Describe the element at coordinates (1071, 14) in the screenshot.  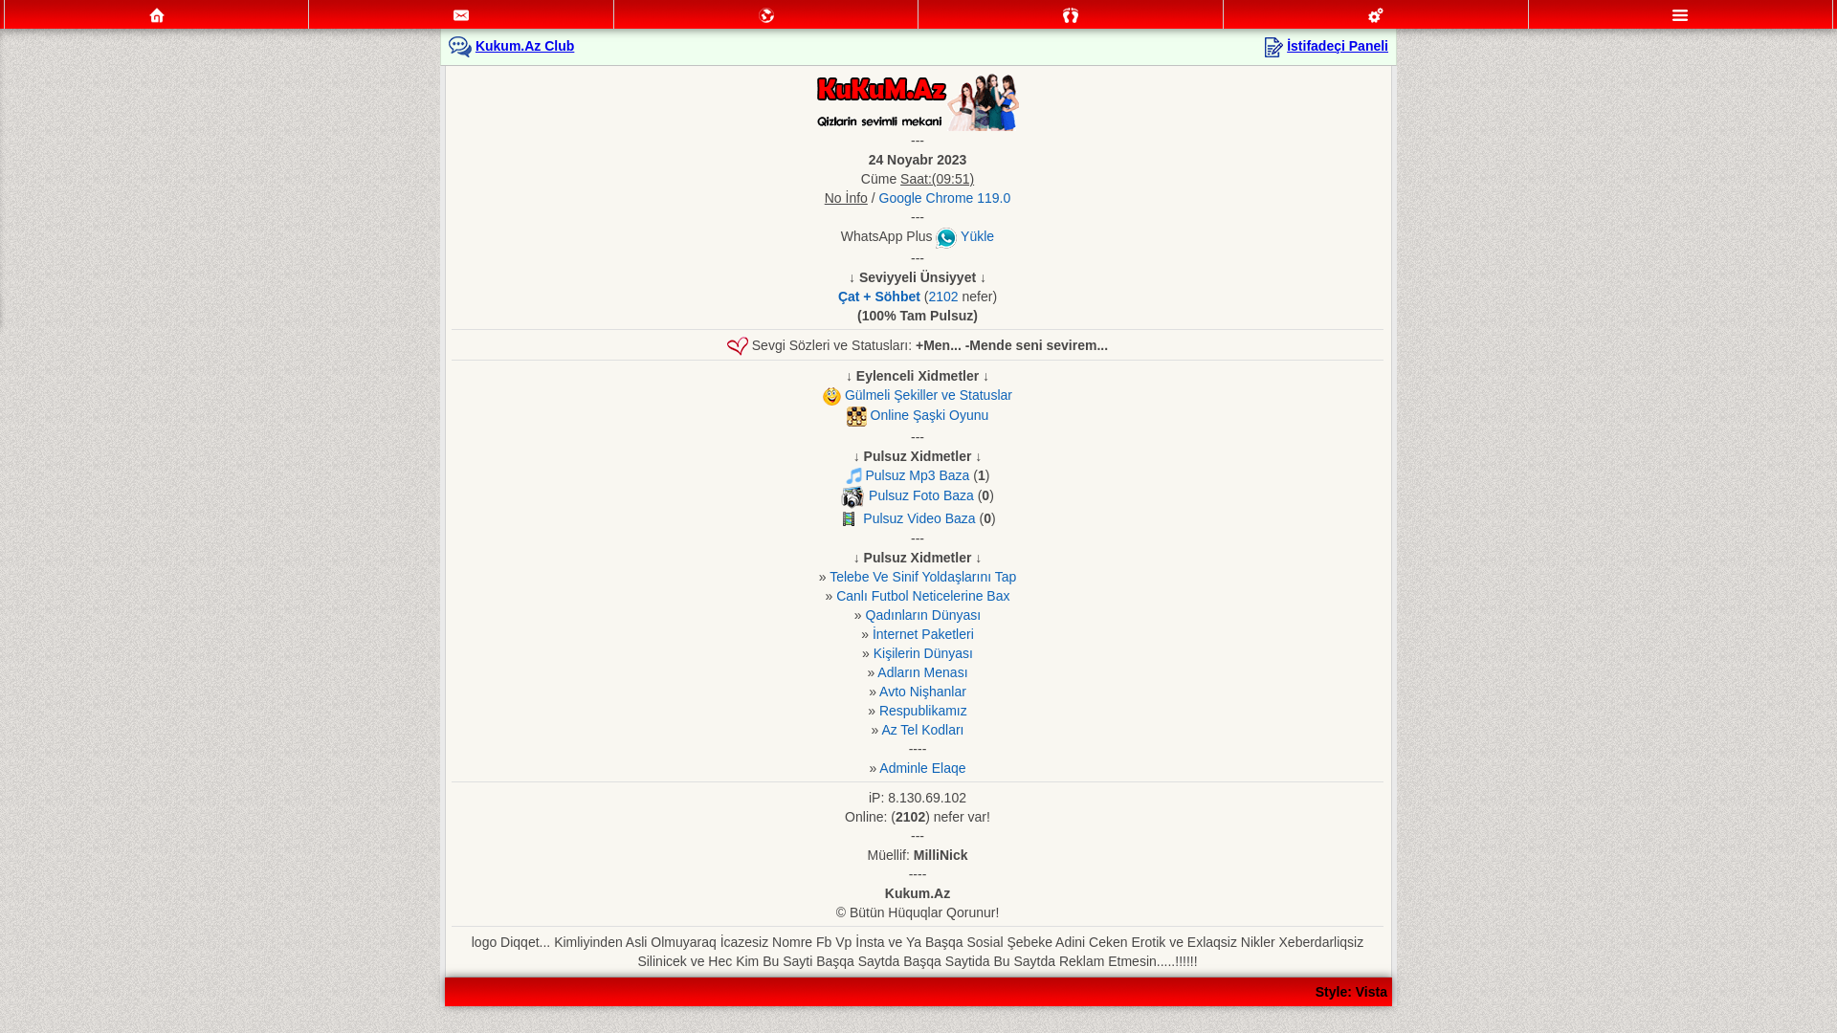
I see `Qonaqlar` at that location.